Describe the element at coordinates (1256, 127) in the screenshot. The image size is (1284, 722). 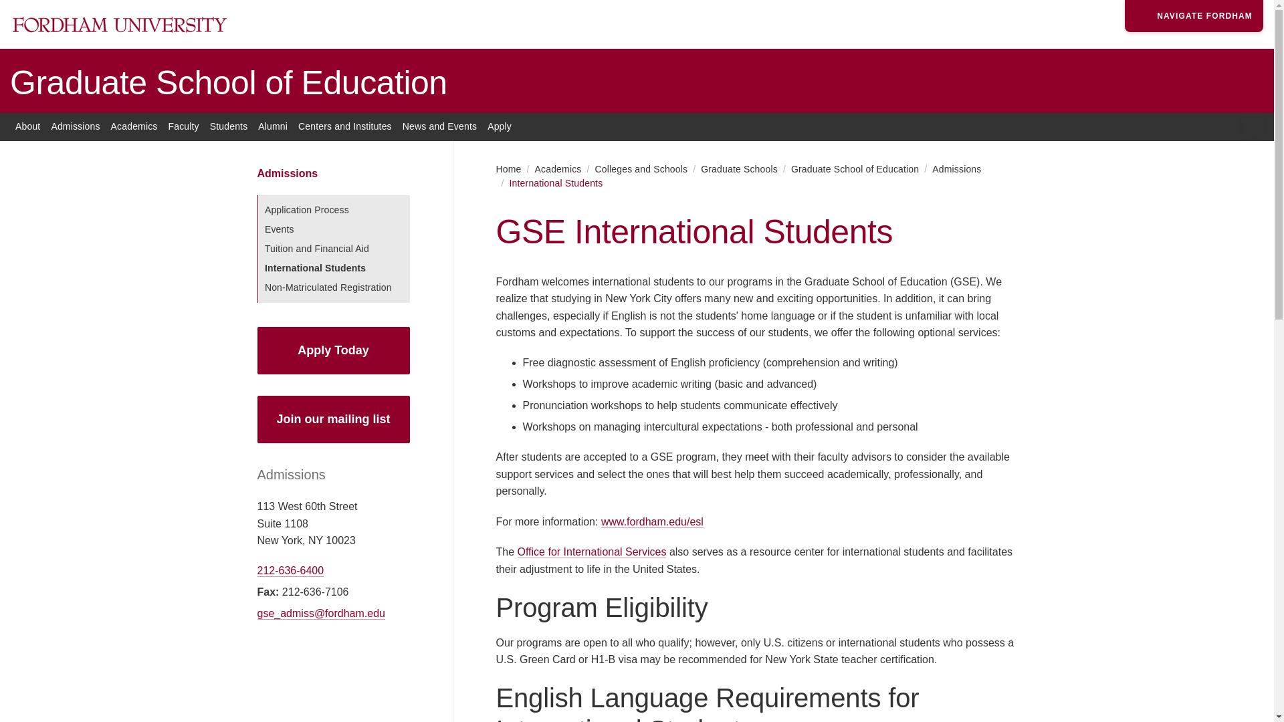
I see `Search icon` at that location.